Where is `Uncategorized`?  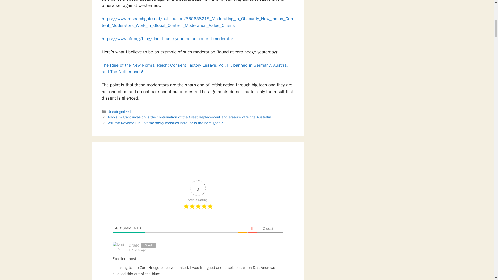 Uncategorized is located at coordinates (119, 111).